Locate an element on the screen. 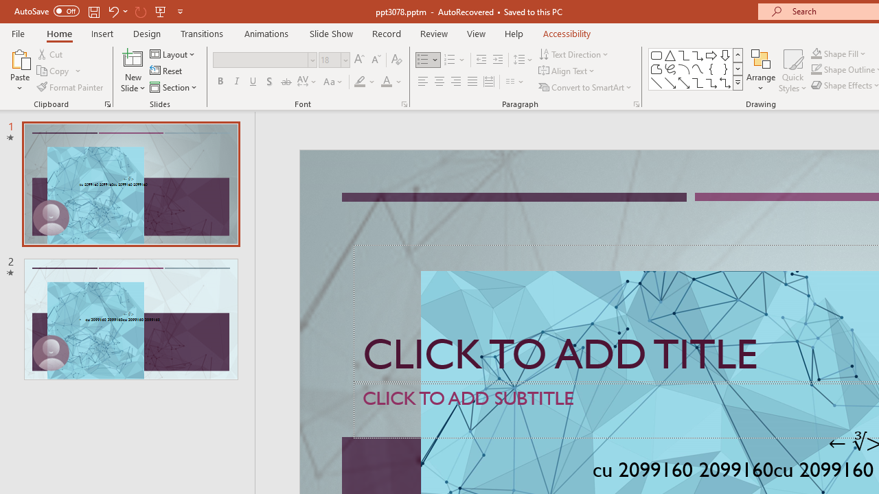 The width and height of the screenshot is (879, 494). Strikethrough is located at coordinates (286, 82).